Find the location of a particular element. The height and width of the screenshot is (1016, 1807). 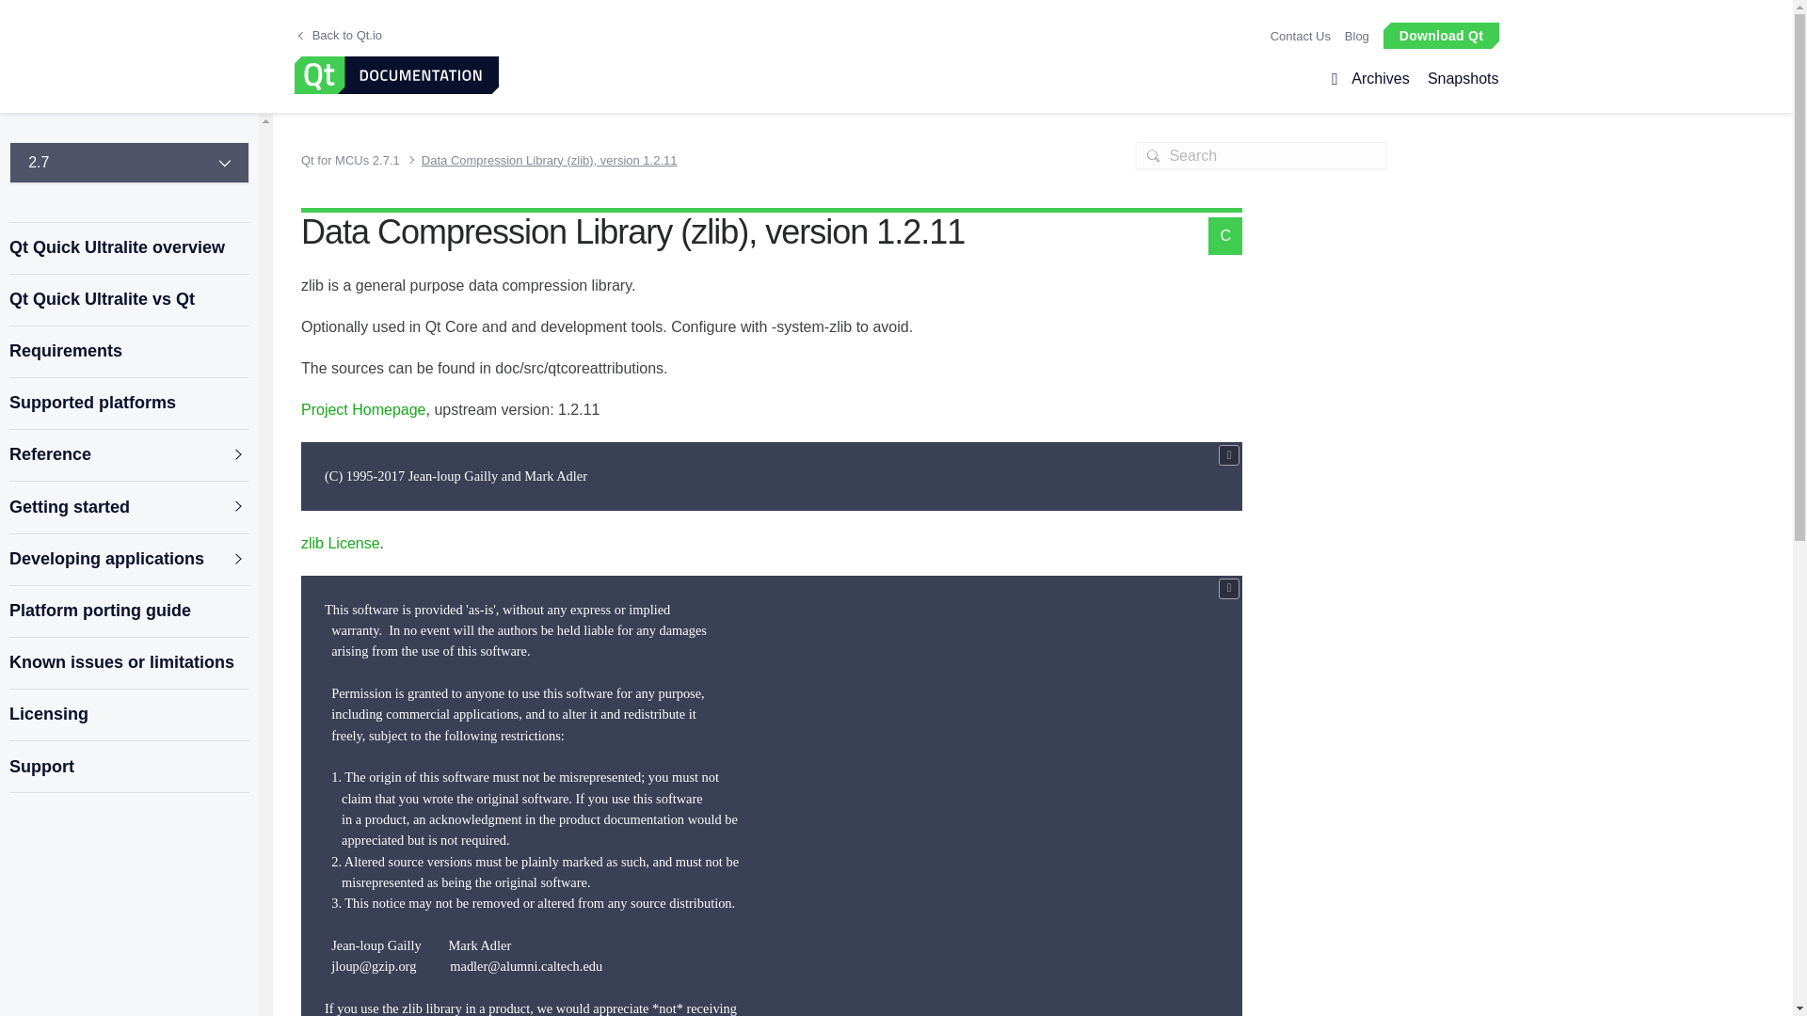

Reference is located at coordinates (128, 455).